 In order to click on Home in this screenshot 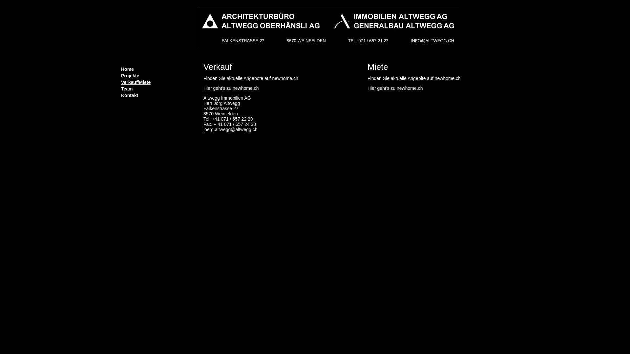, I will do `click(157, 69)`.